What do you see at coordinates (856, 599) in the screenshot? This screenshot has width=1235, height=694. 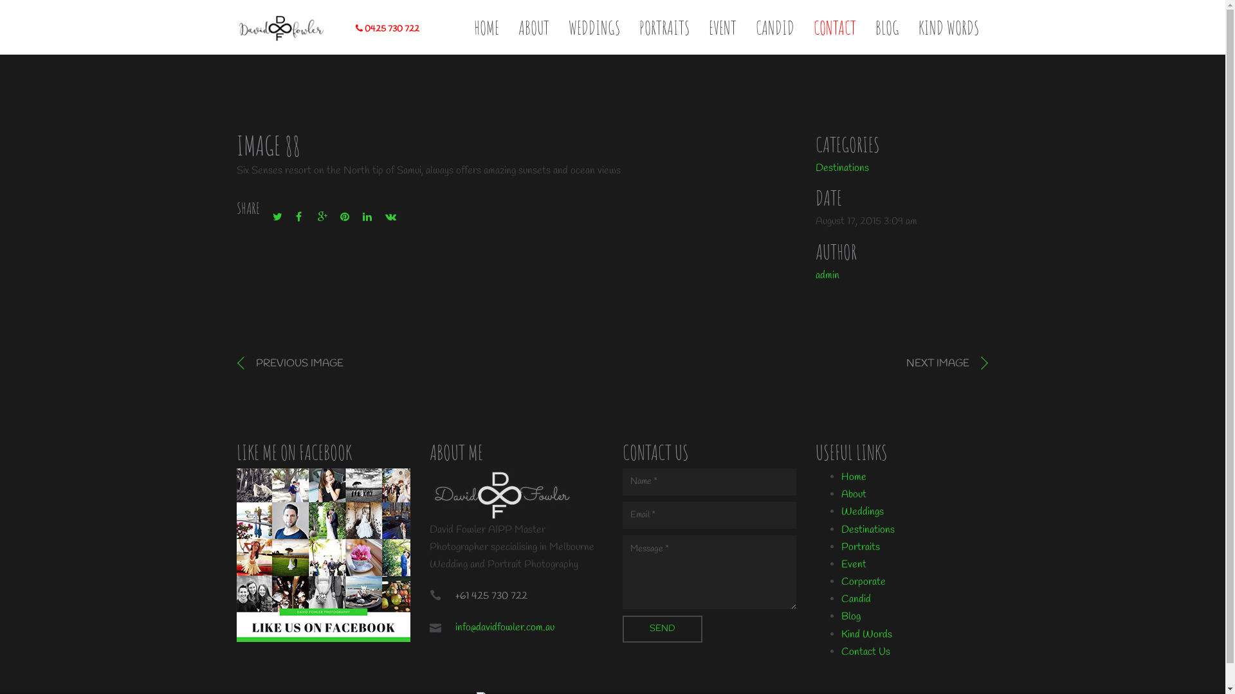 I see `Candid` at bounding box center [856, 599].